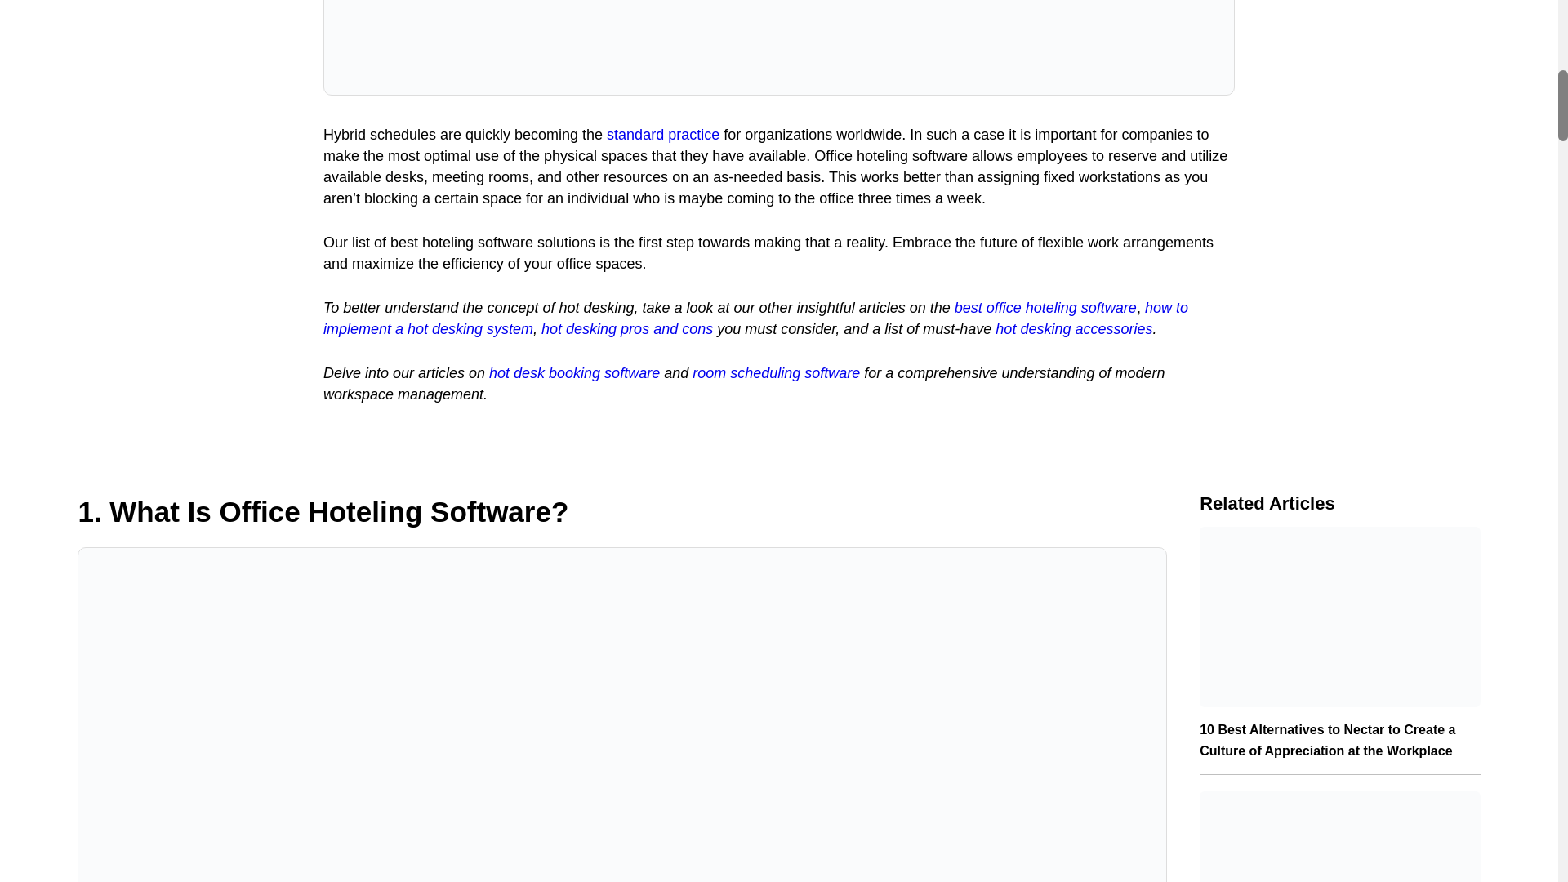 This screenshot has height=882, width=1568. Describe the element at coordinates (1074, 328) in the screenshot. I see `hot desking accessories` at that location.